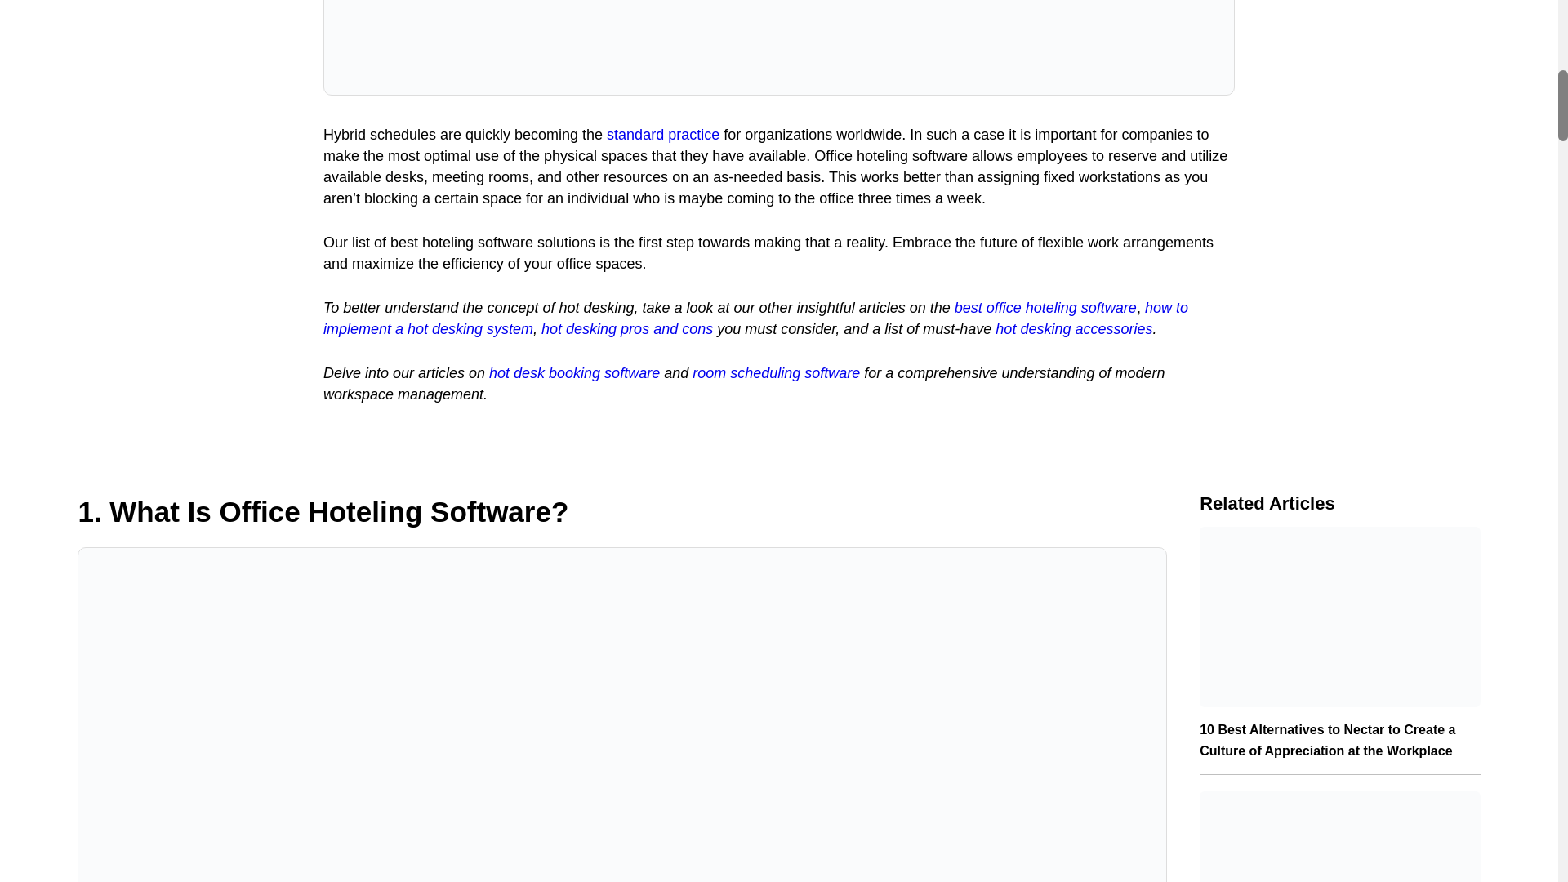 This screenshot has height=882, width=1568. Describe the element at coordinates (1074, 328) in the screenshot. I see `hot desking accessories` at that location.